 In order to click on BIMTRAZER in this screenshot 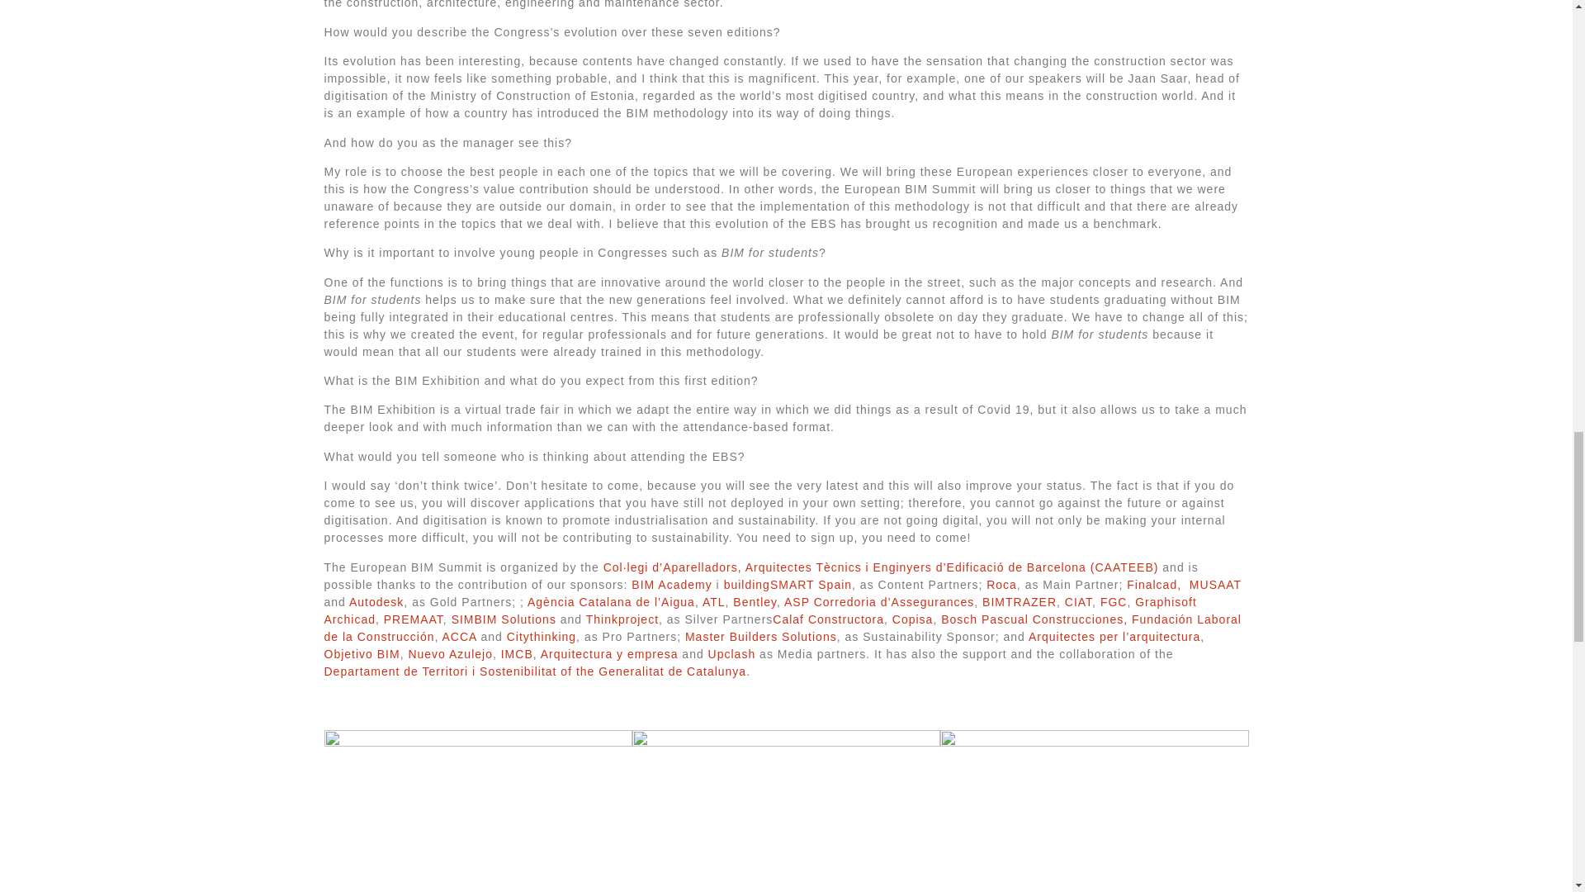, I will do `click(1020, 601)`.